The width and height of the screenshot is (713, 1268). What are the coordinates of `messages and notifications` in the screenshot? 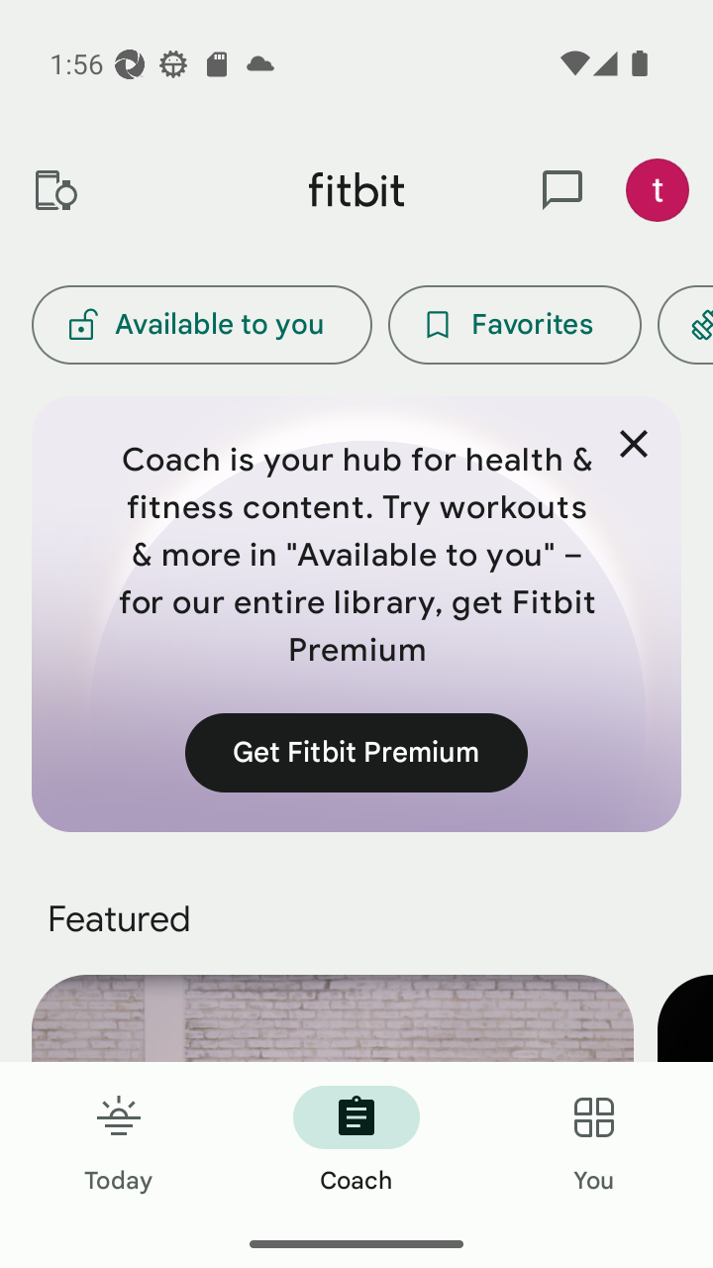 It's located at (562, 190).